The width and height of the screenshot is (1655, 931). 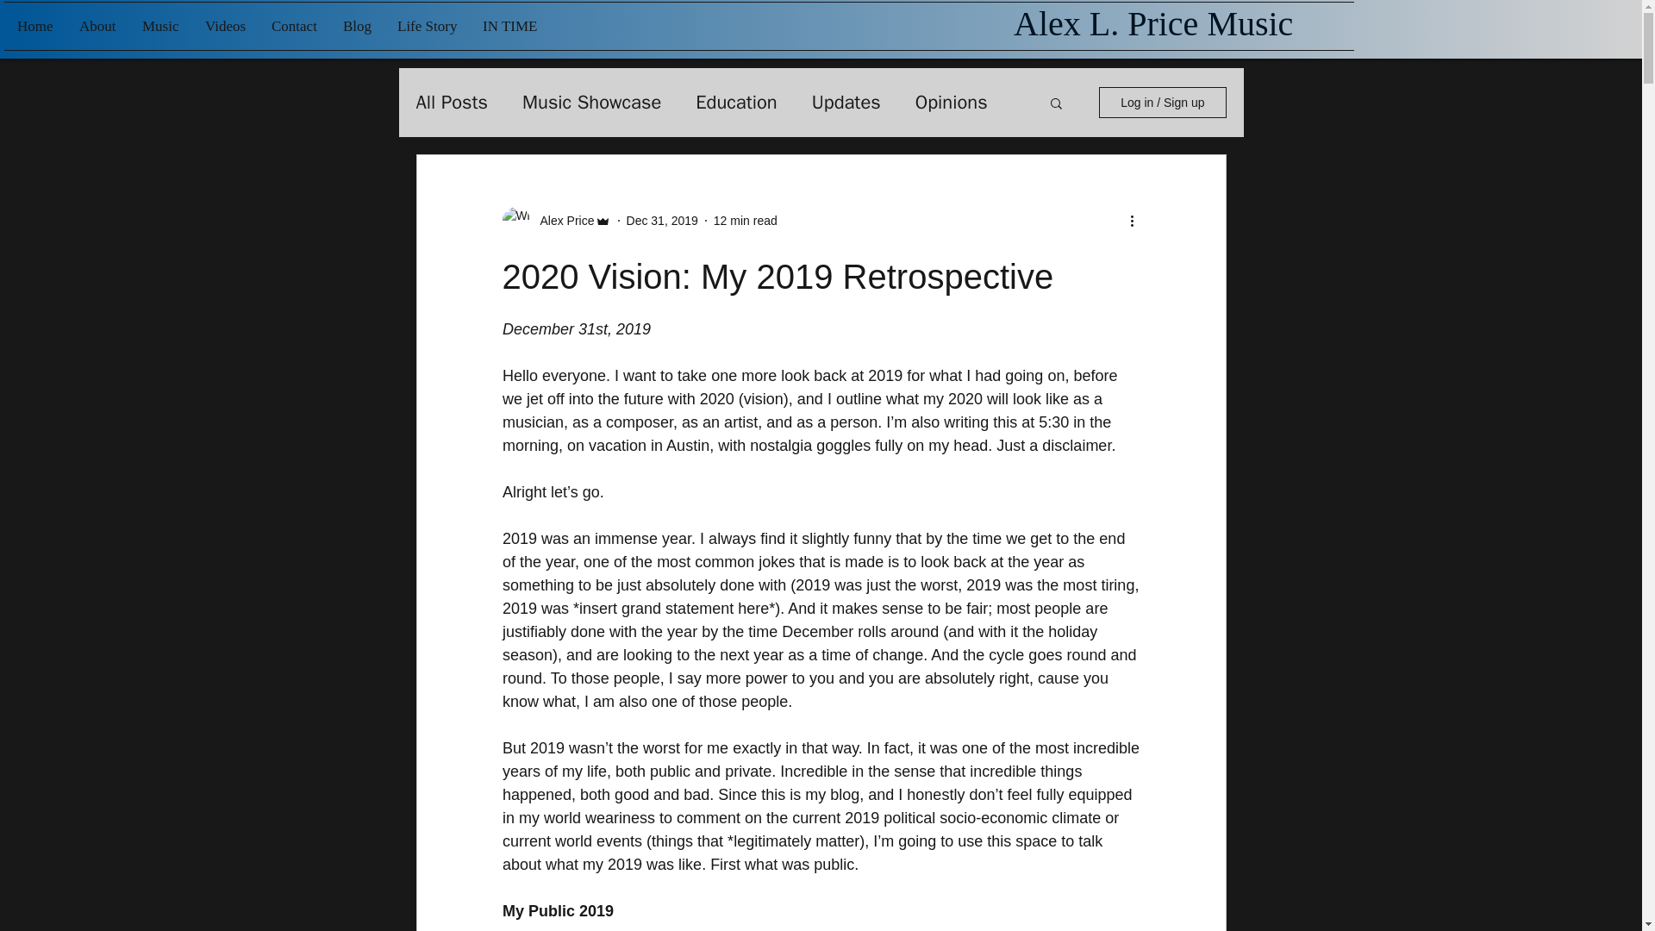 I want to click on Dec 31, 2019, so click(x=662, y=221).